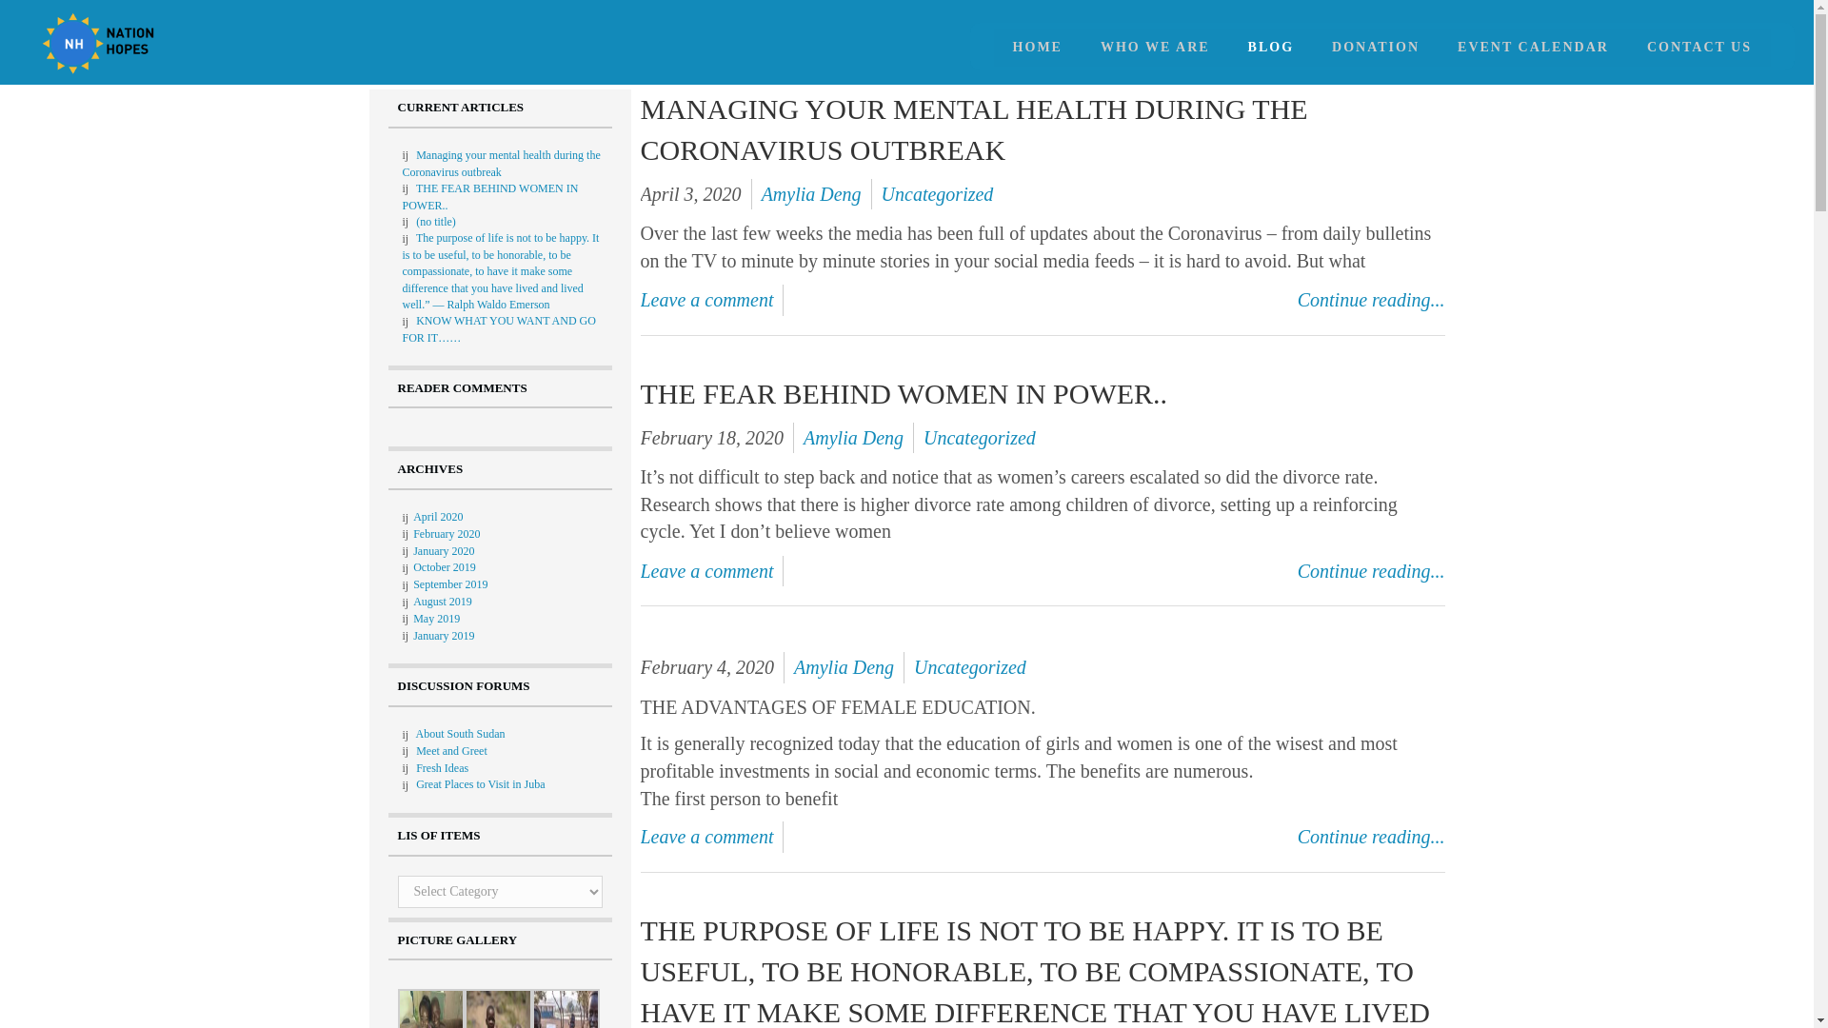 The height and width of the screenshot is (1028, 1828). What do you see at coordinates (904, 393) in the screenshot?
I see `THE FEAR BEHIND WOMEN IN POWER..` at bounding box center [904, 393].